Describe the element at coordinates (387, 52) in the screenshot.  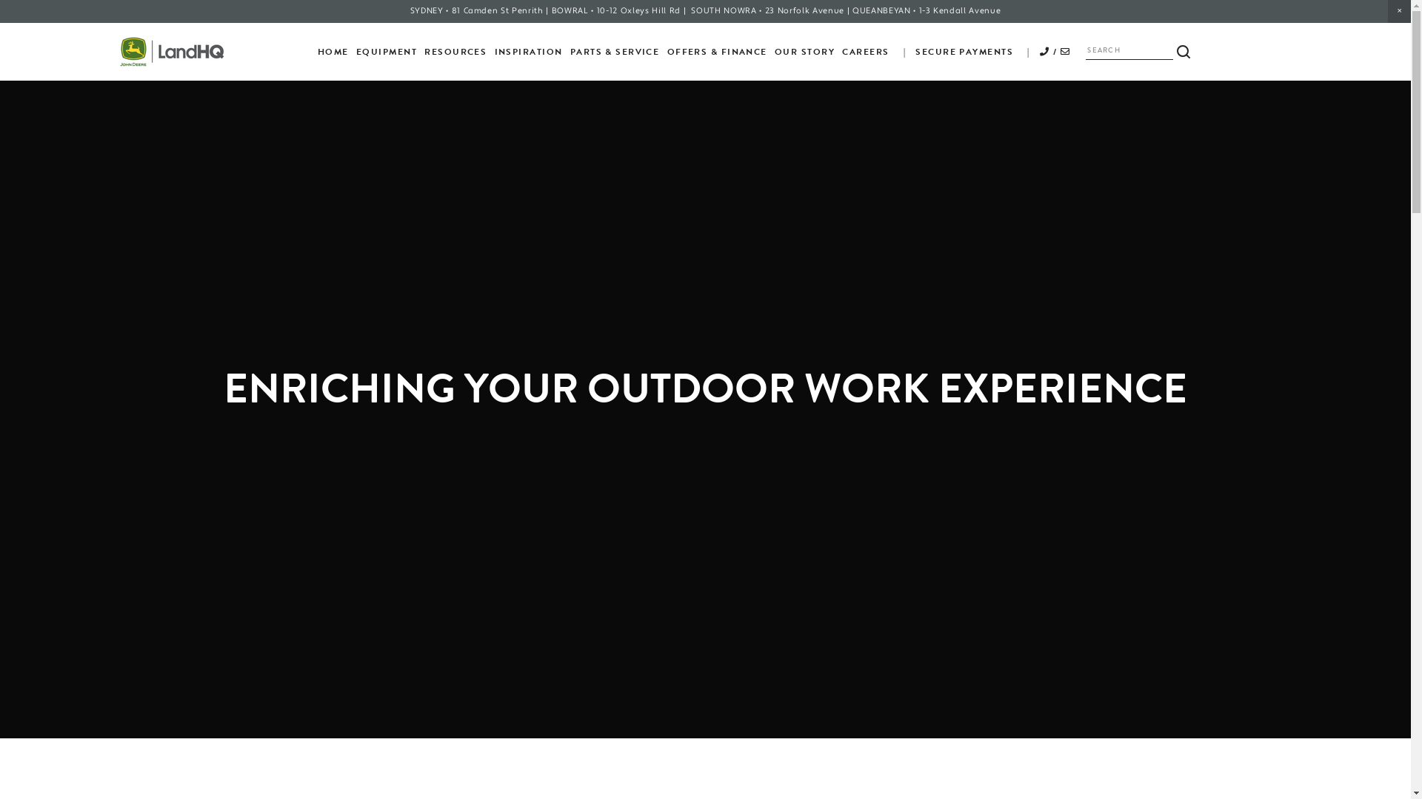
I see `EQUIPMENT` at that location.